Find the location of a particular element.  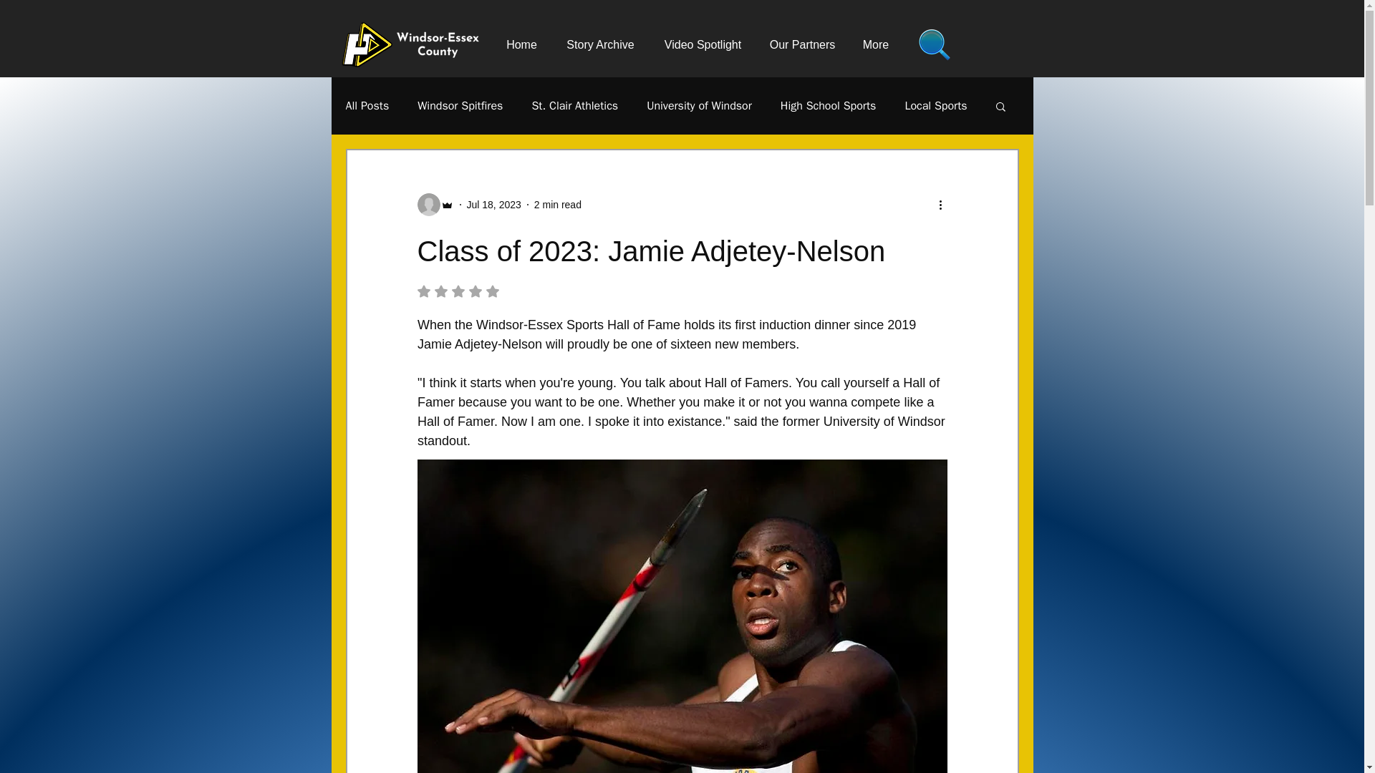

Windsor Spitfires is located at coordinates (460, 106).